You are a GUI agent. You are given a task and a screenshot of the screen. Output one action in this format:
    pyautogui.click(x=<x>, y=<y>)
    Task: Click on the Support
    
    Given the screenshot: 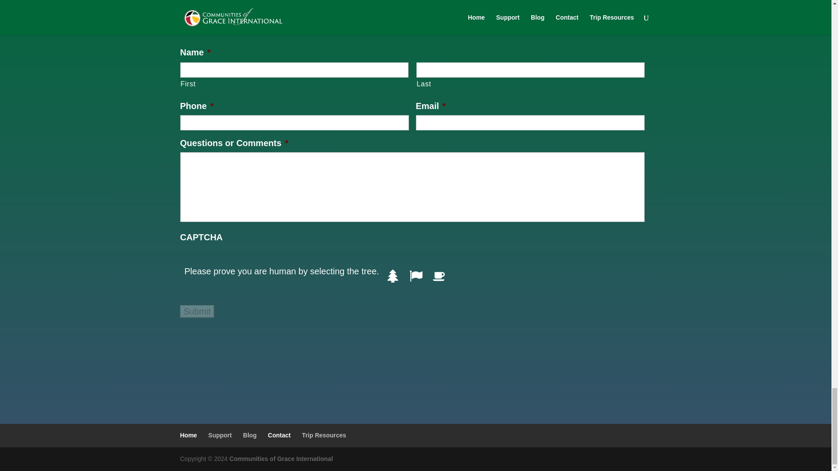 What is the action you would take?
    pyautogui.click(x=220, y=435)
    